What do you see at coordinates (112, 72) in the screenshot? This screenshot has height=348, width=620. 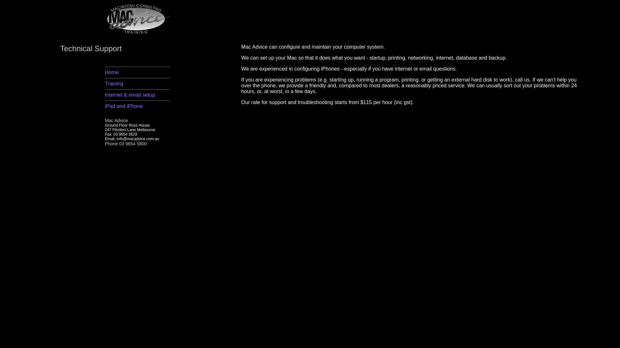 I see `Home` at bounding box center [112, 72].